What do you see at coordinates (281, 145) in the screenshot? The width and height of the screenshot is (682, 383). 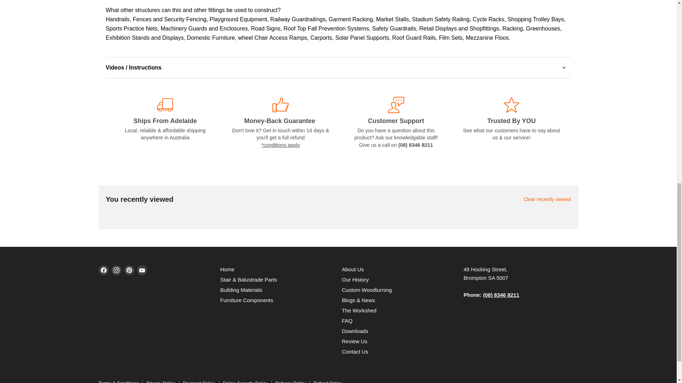 I see `Refund Policy` at bounding box center [281, 145].